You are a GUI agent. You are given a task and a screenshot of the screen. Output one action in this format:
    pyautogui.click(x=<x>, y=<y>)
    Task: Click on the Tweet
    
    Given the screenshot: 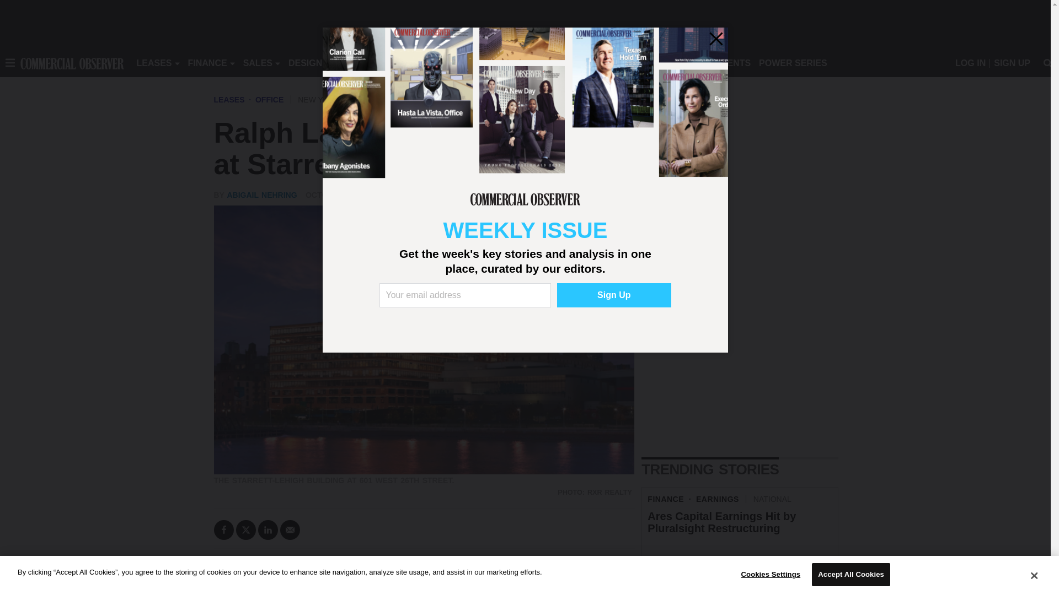 What is the action you would take?
    pyautogui.click(x=246, y=529)
    